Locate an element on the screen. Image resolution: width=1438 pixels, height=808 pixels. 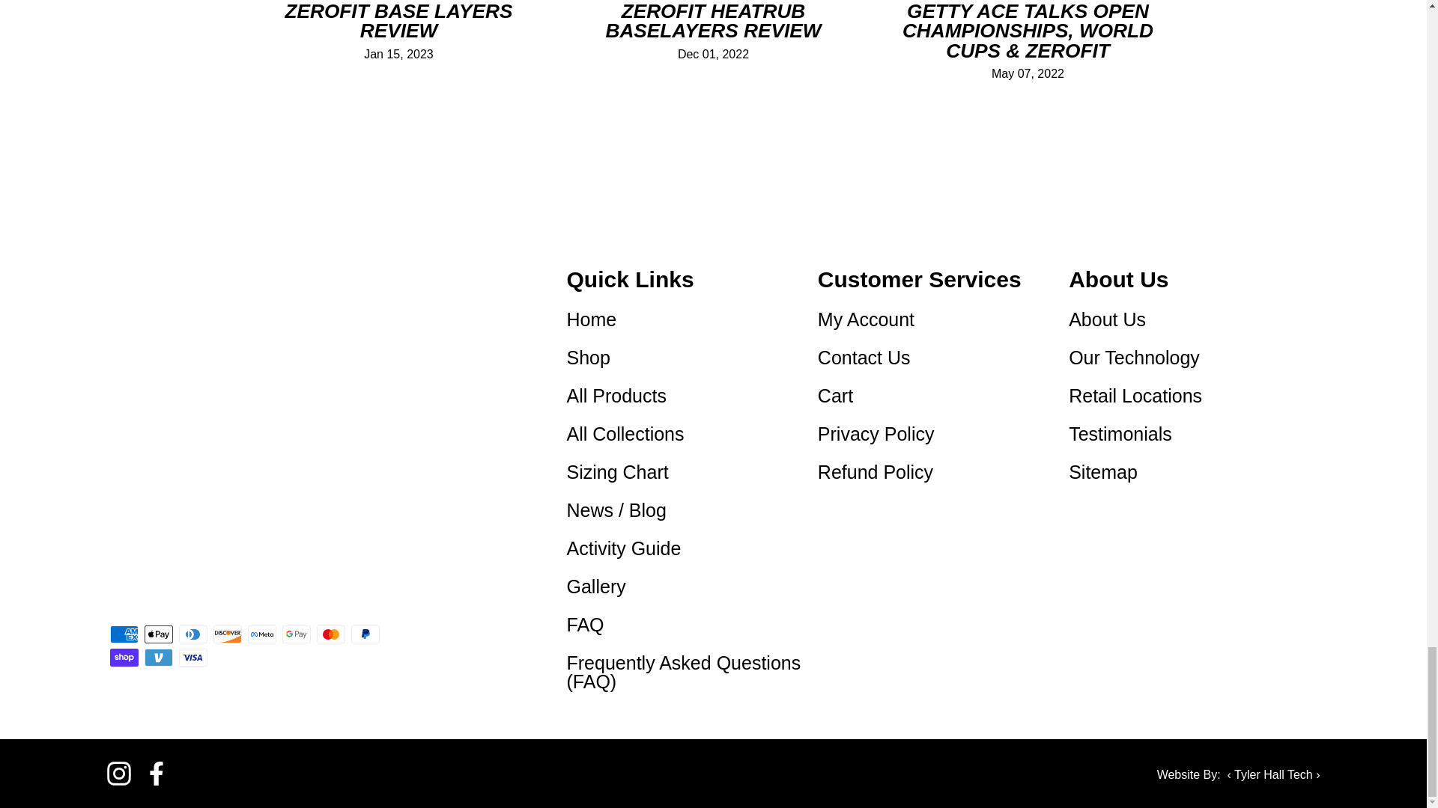
Zerofit USA on Instagram is located at coordinates (118, 774).